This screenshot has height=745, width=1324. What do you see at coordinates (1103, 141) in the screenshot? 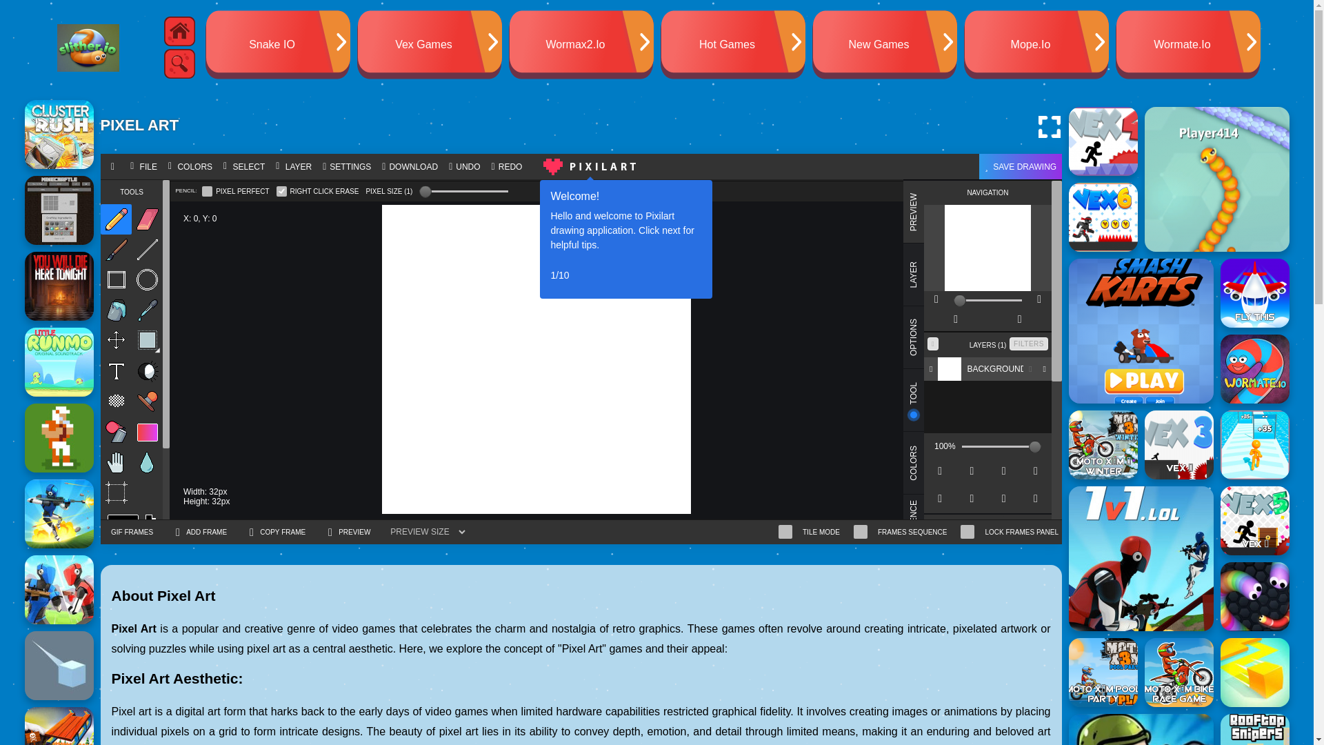
I see `Vex 4` at bounding box center [1103, 141].